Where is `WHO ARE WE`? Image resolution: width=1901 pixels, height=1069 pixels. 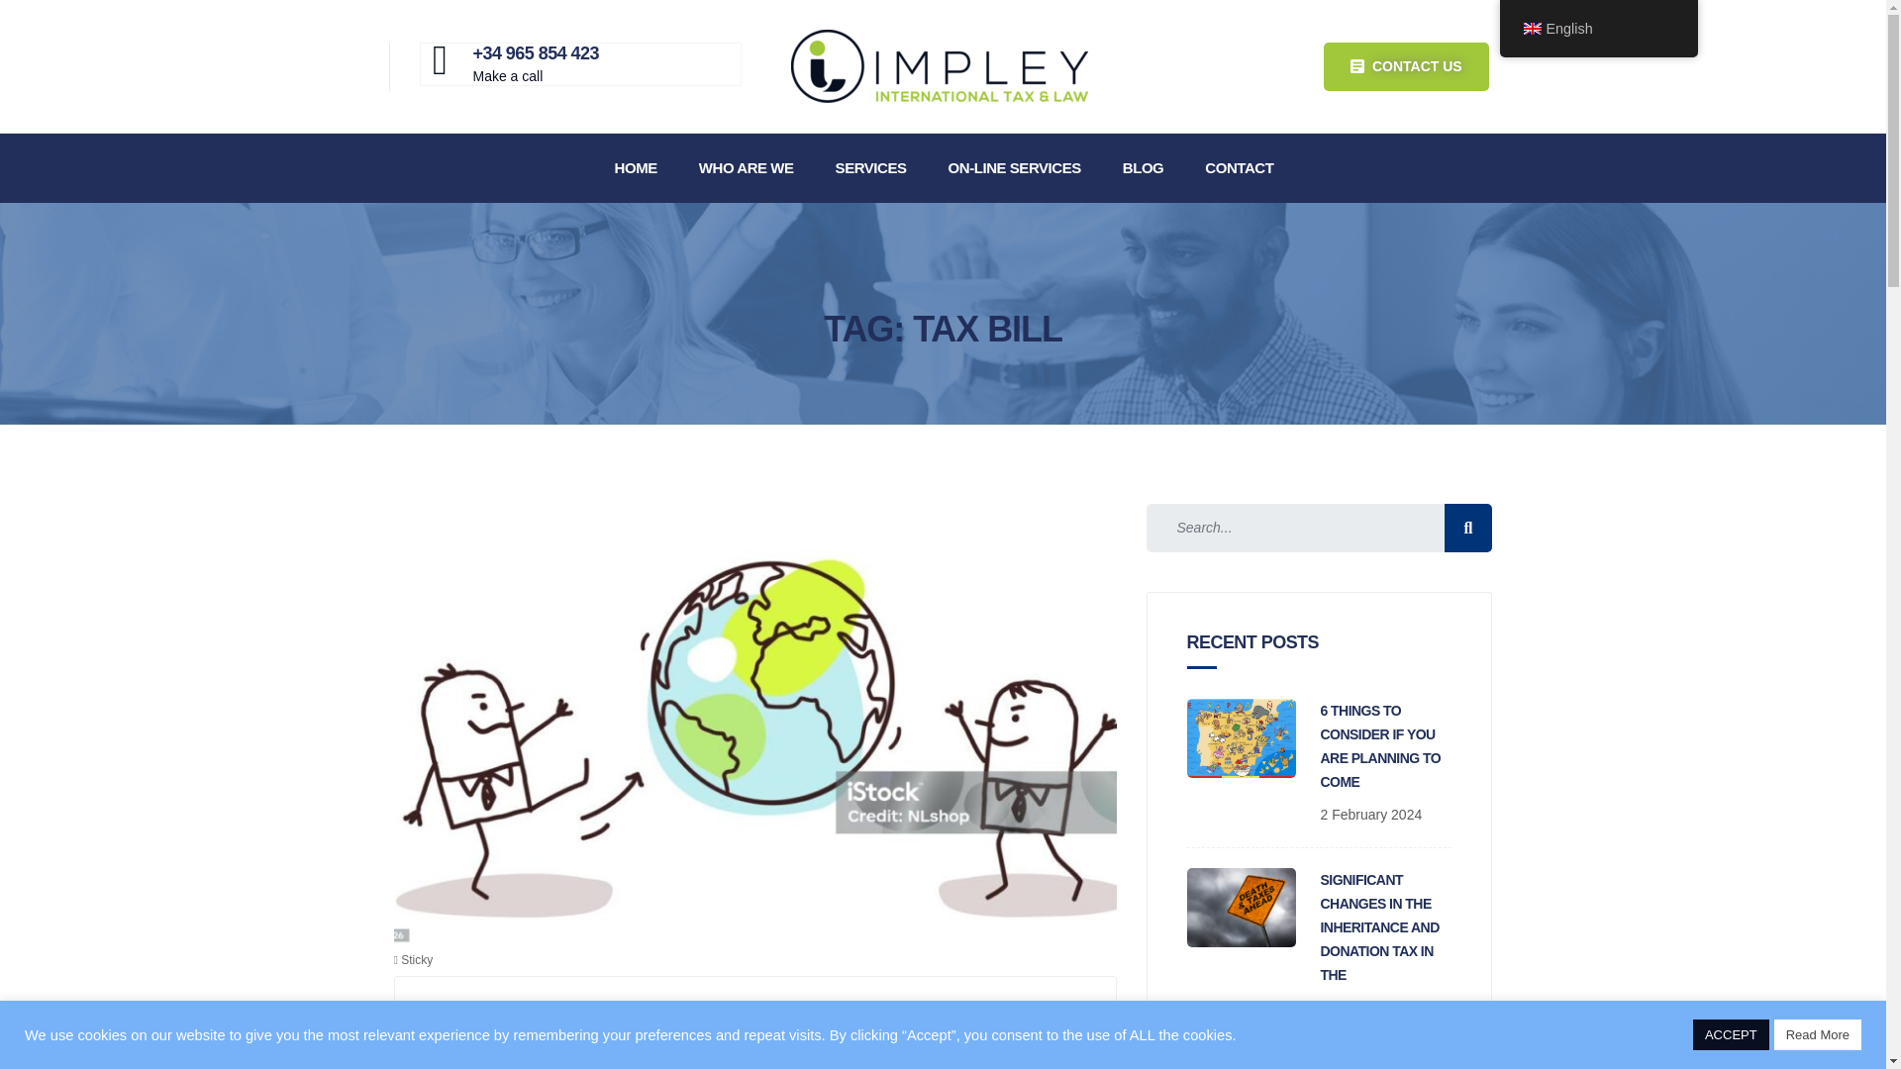
WHO ARE WE is located at coordinates (745, 168).